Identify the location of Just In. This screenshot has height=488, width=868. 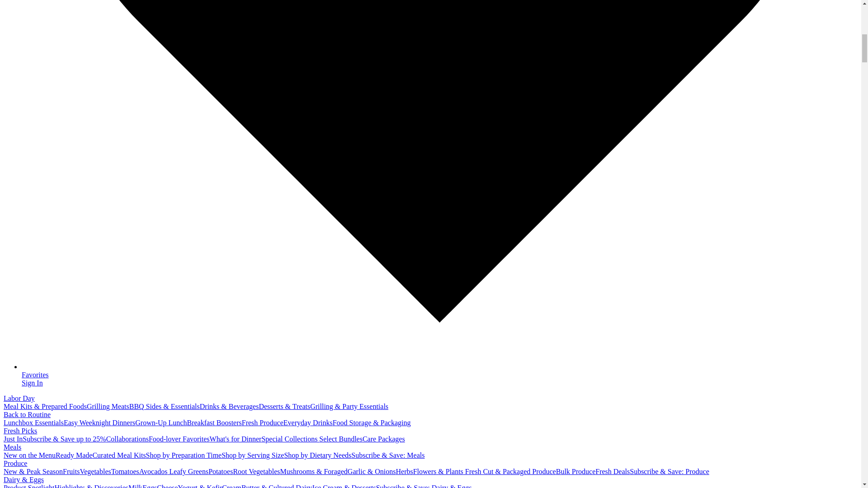
(13, 439).